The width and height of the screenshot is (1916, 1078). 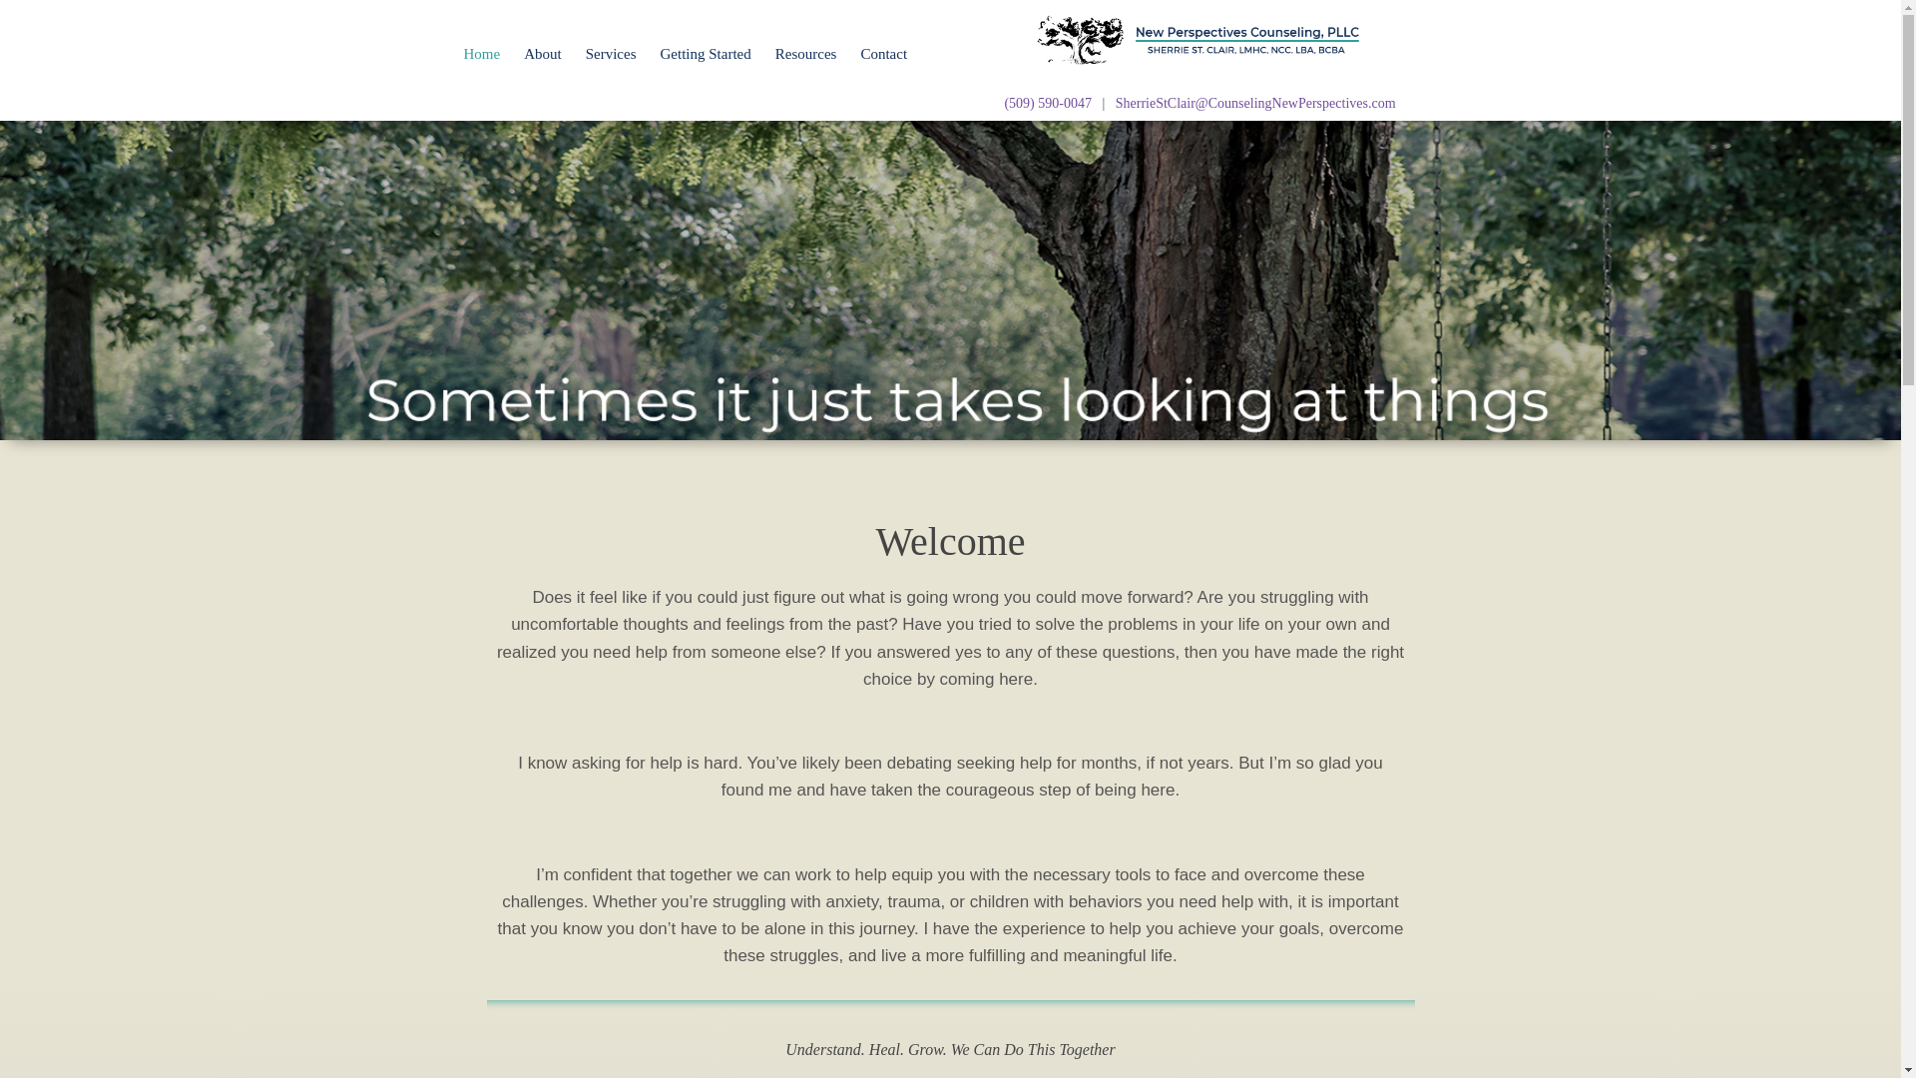 I want to click on Resources, so click(x=805, y=54).